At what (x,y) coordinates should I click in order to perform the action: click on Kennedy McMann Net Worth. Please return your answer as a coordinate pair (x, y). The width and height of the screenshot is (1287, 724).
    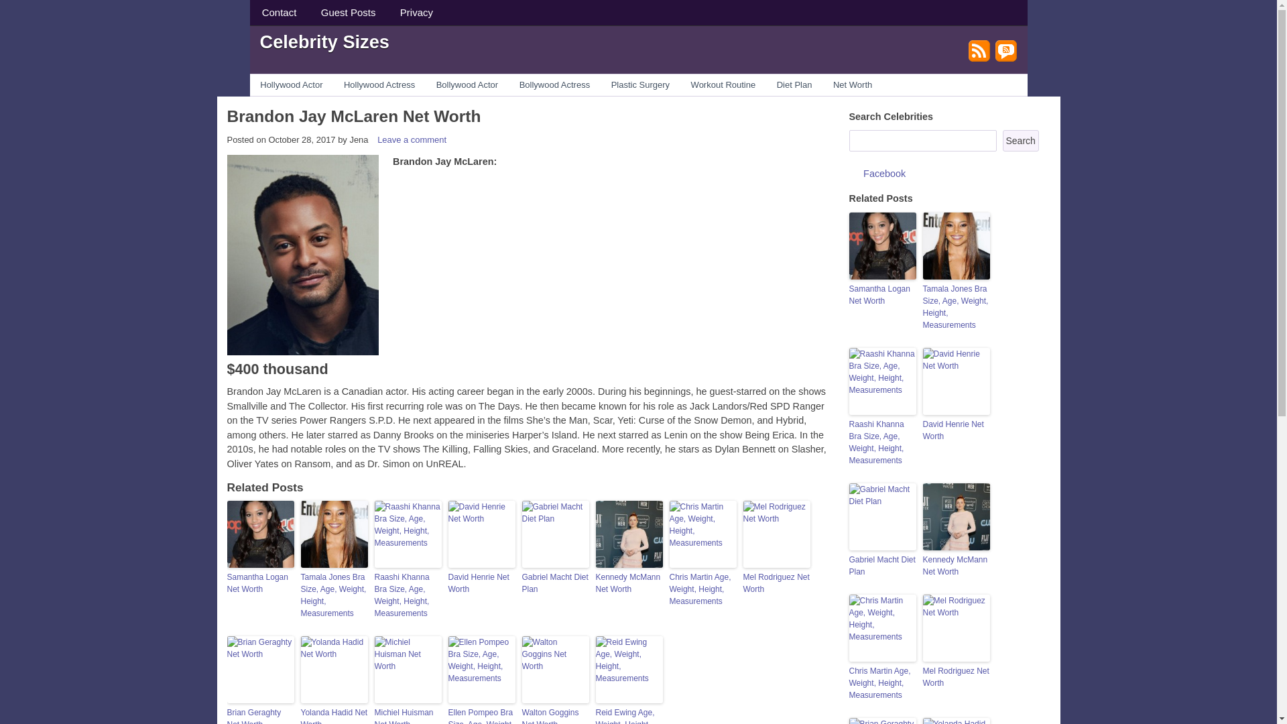
    Looking at the image, I should click on (629, 583).